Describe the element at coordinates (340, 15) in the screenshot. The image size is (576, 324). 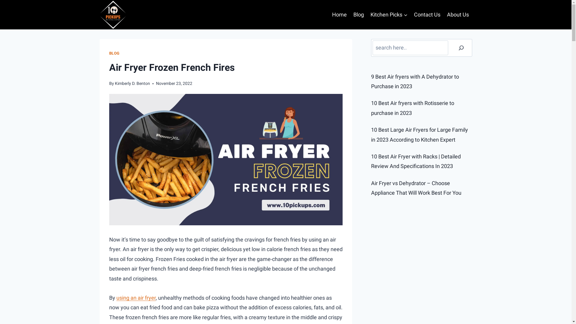
I see `Home` at that location.